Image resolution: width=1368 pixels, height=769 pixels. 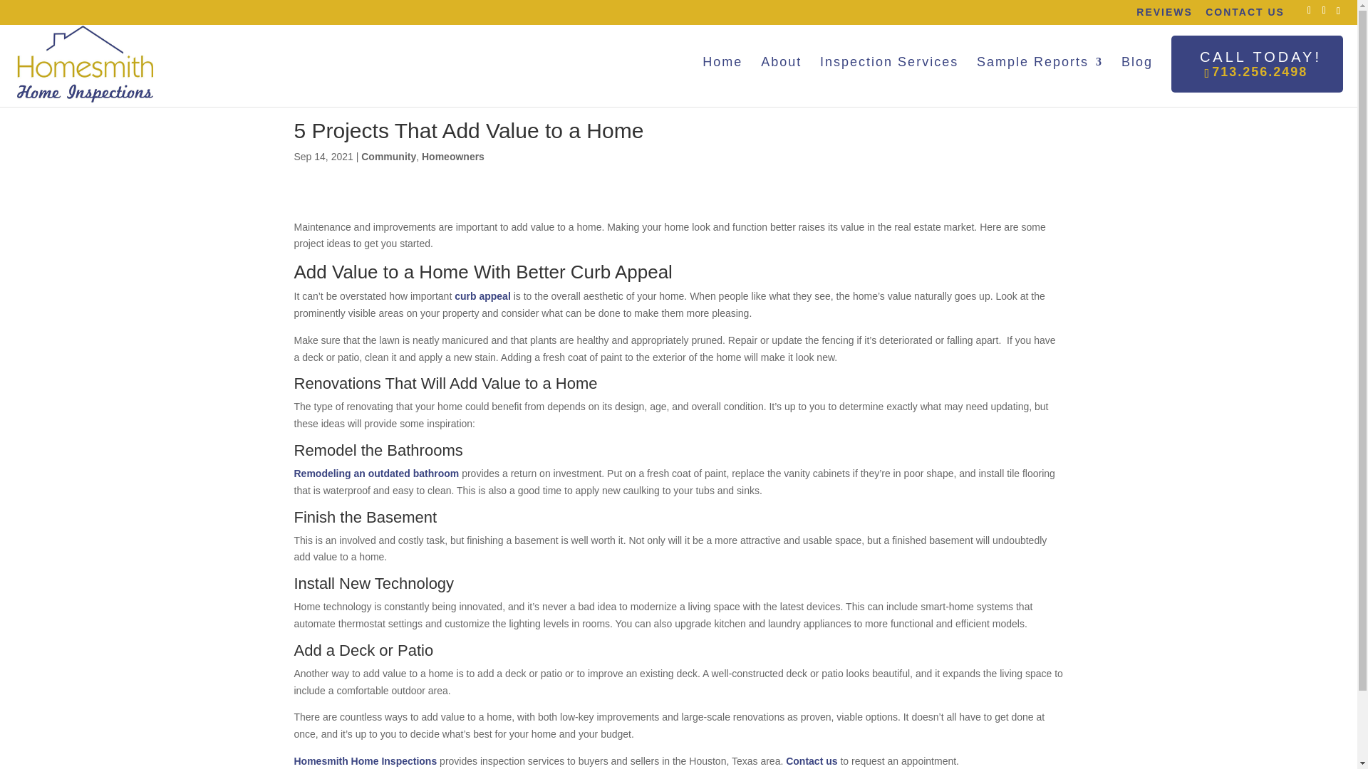 What do you see at coordinates (1137, 61) in the screenshot?
I see `Sample Reports` at bounding box center [1137, 61].